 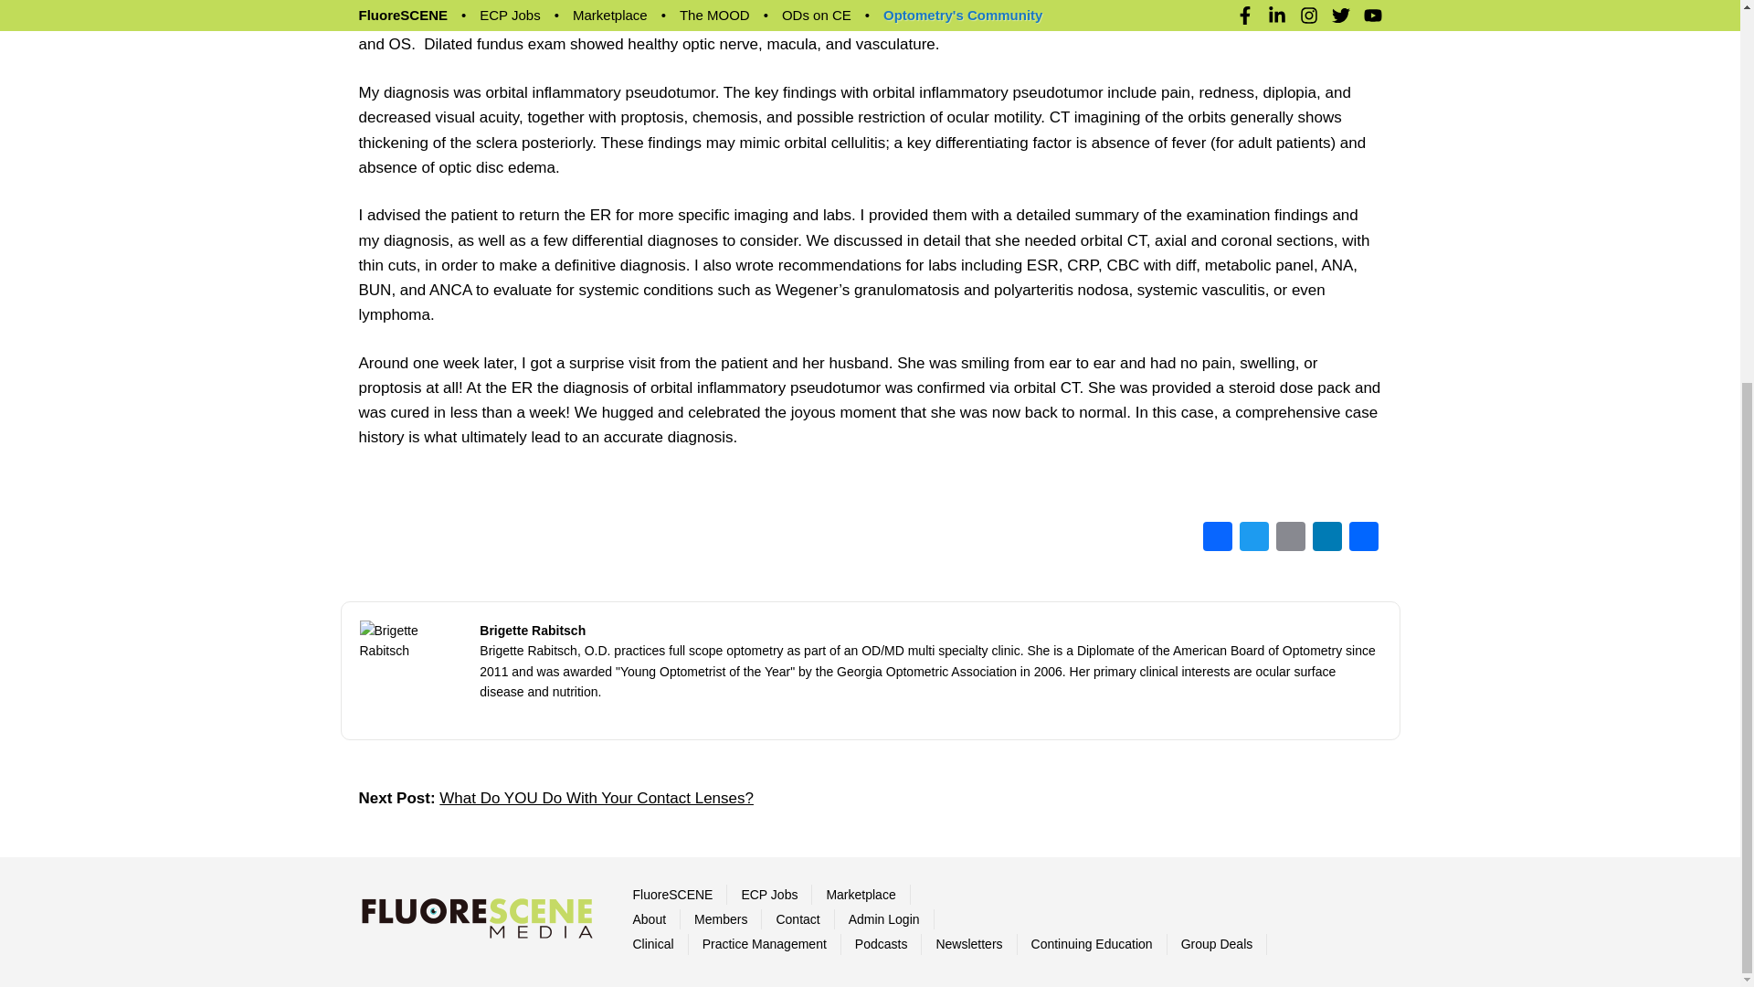 What do you see at coordinates (1326, 539) in the screenshot?
I see `LinkedIn` at bounding box center [1326, 539].